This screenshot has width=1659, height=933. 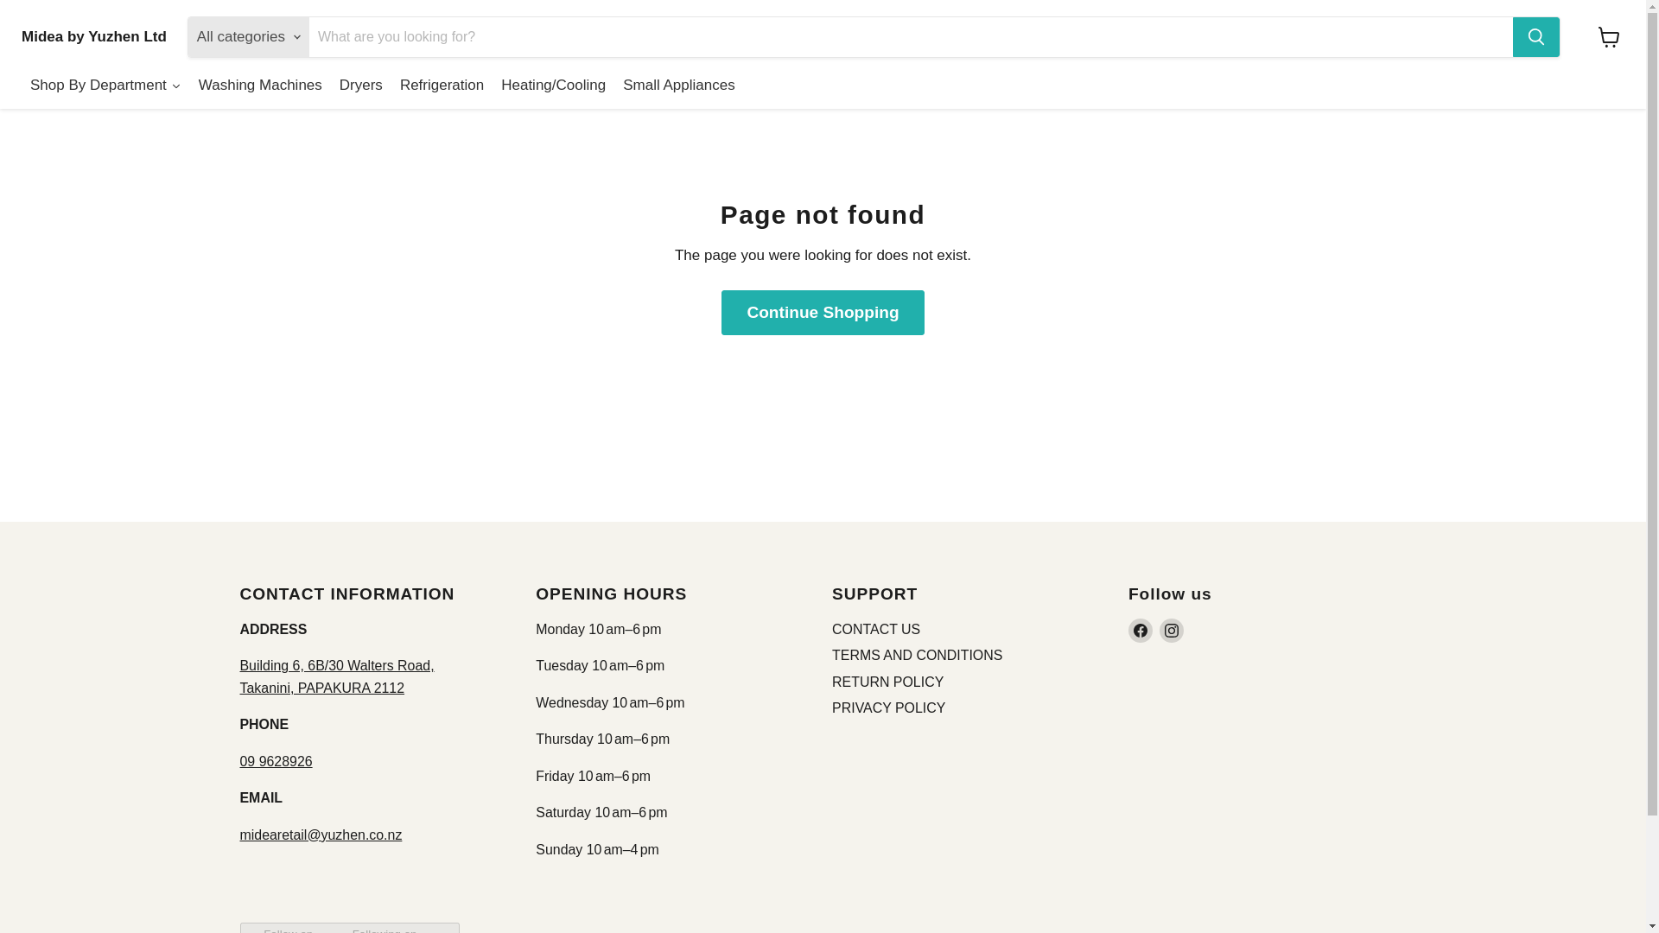 What do you see at coordinates (1141, 631) in the screenshot?
I see `Facebook` at bounding box center [1141, 631].